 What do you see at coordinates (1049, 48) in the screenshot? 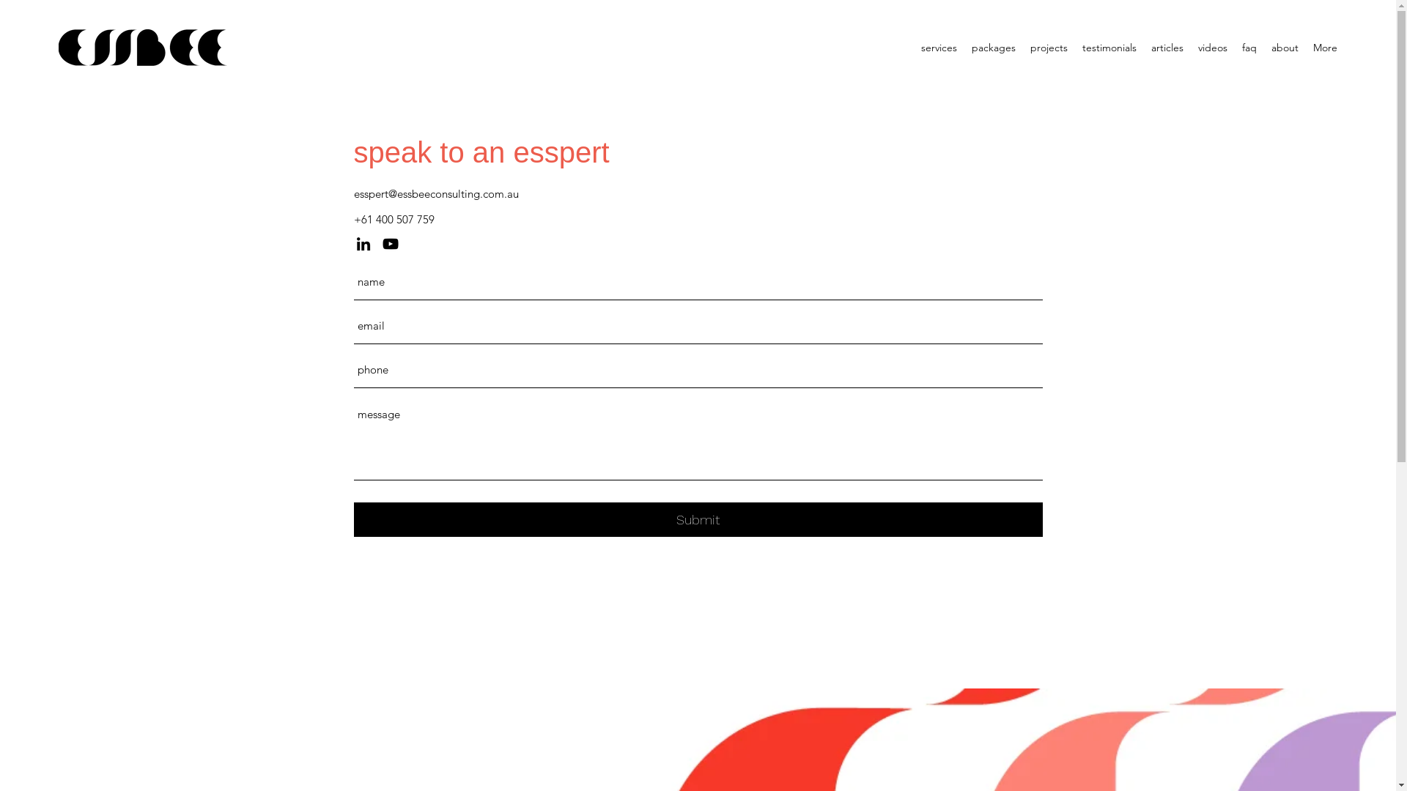
I see `projects` at bounding box center [1049, 48].